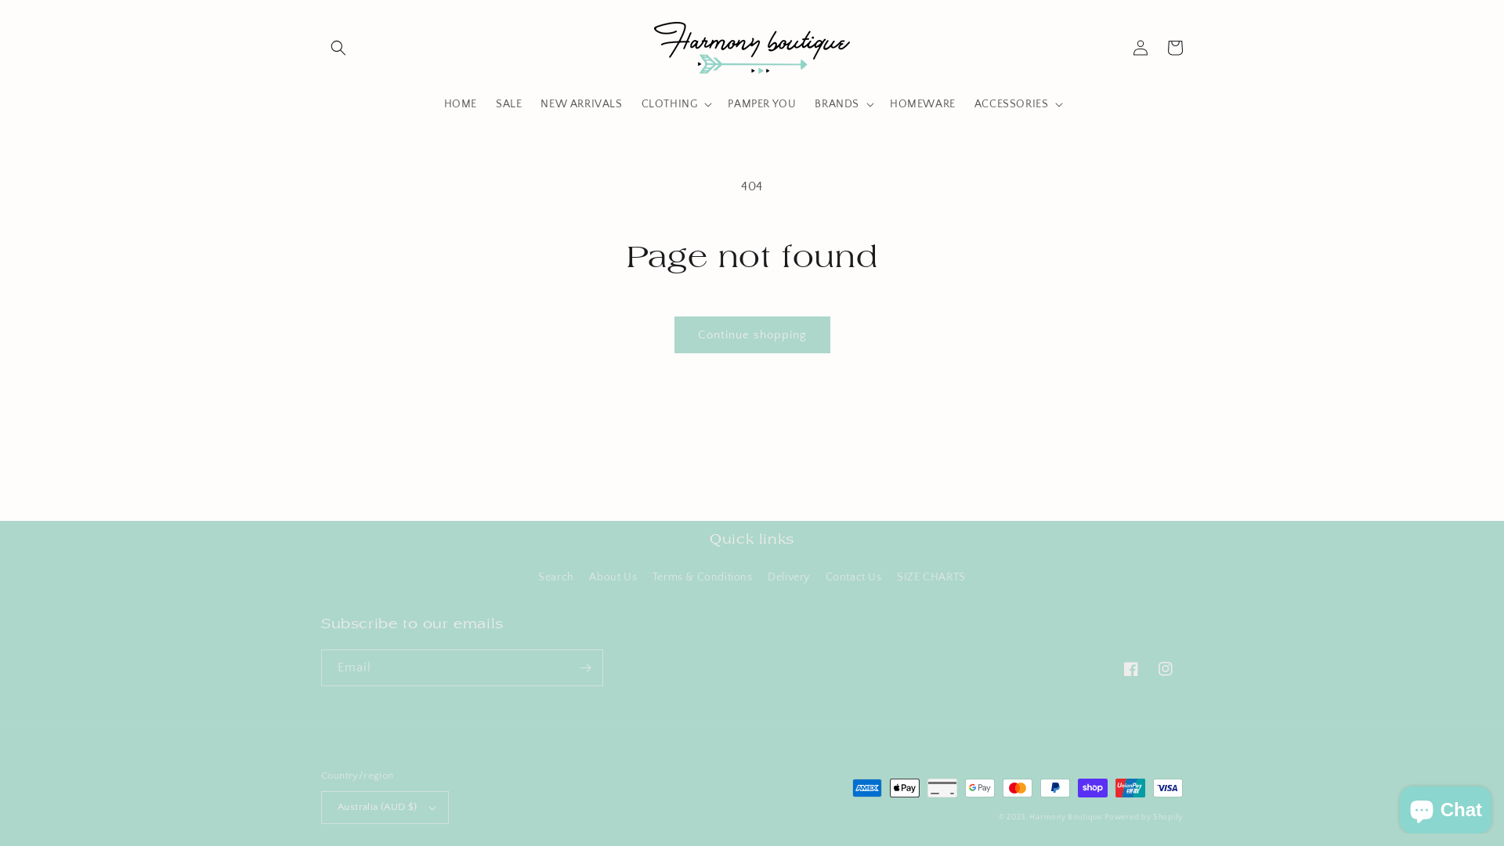 This screenshot has width=1504, height=846. What do you see at coordinates (1144, 818) in the screenshot?
I see `Powered by Shopify` at bounding box center [1144, 818].